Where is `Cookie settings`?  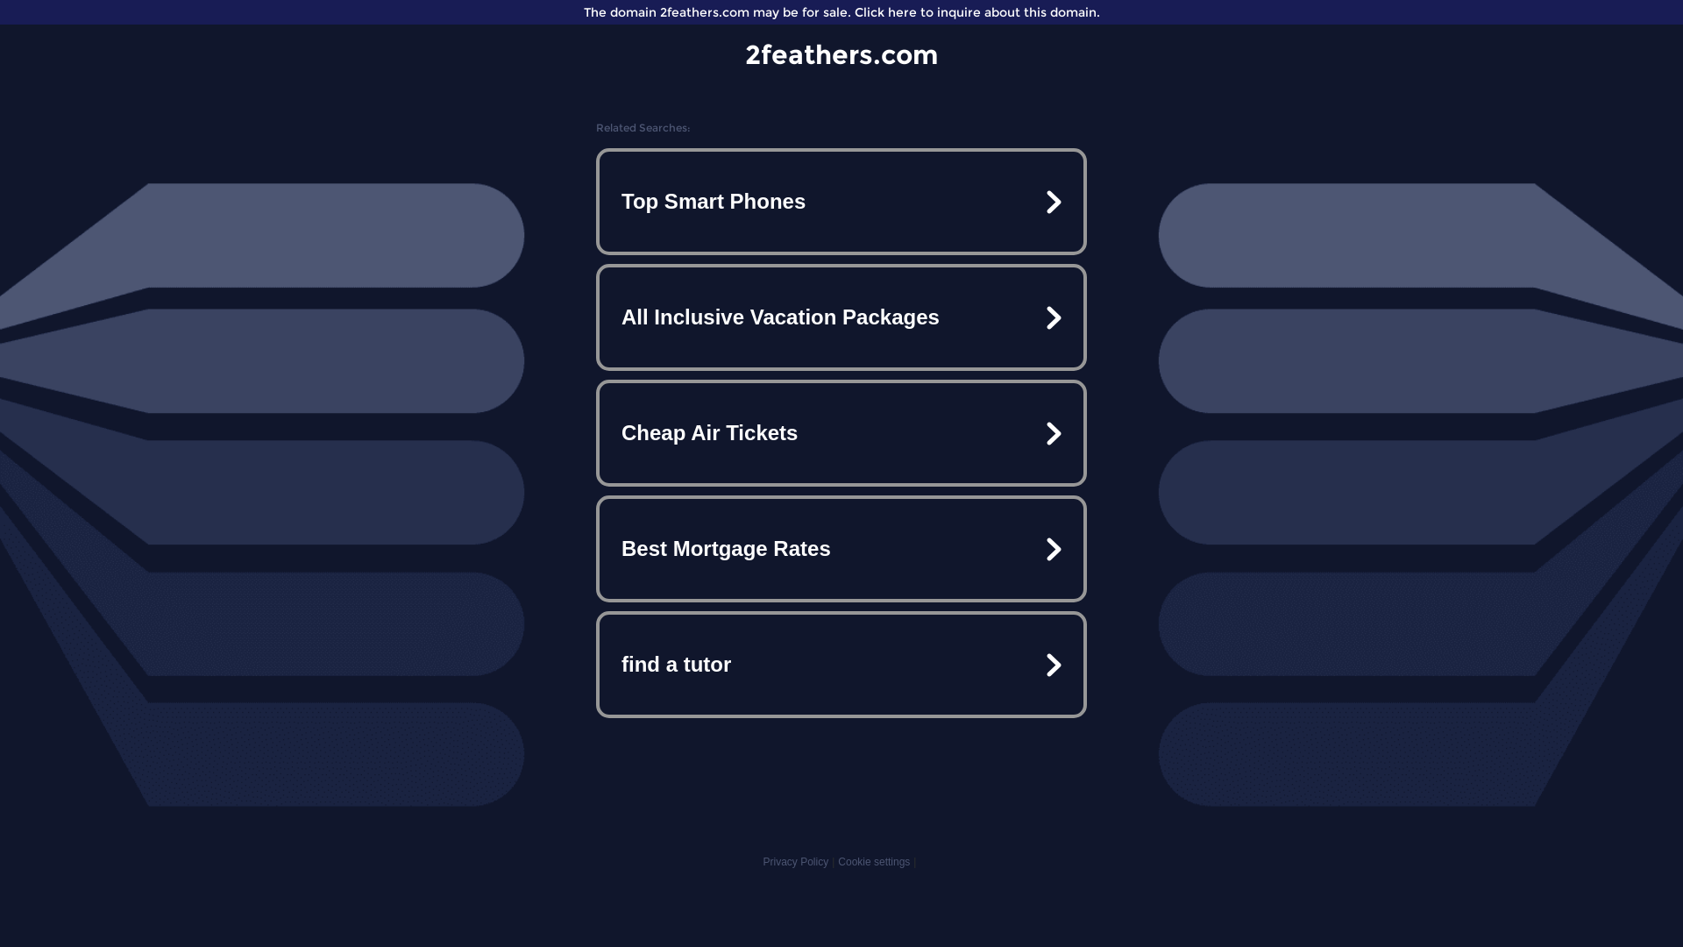 Cookie settings is located at coordinates (874, 862).